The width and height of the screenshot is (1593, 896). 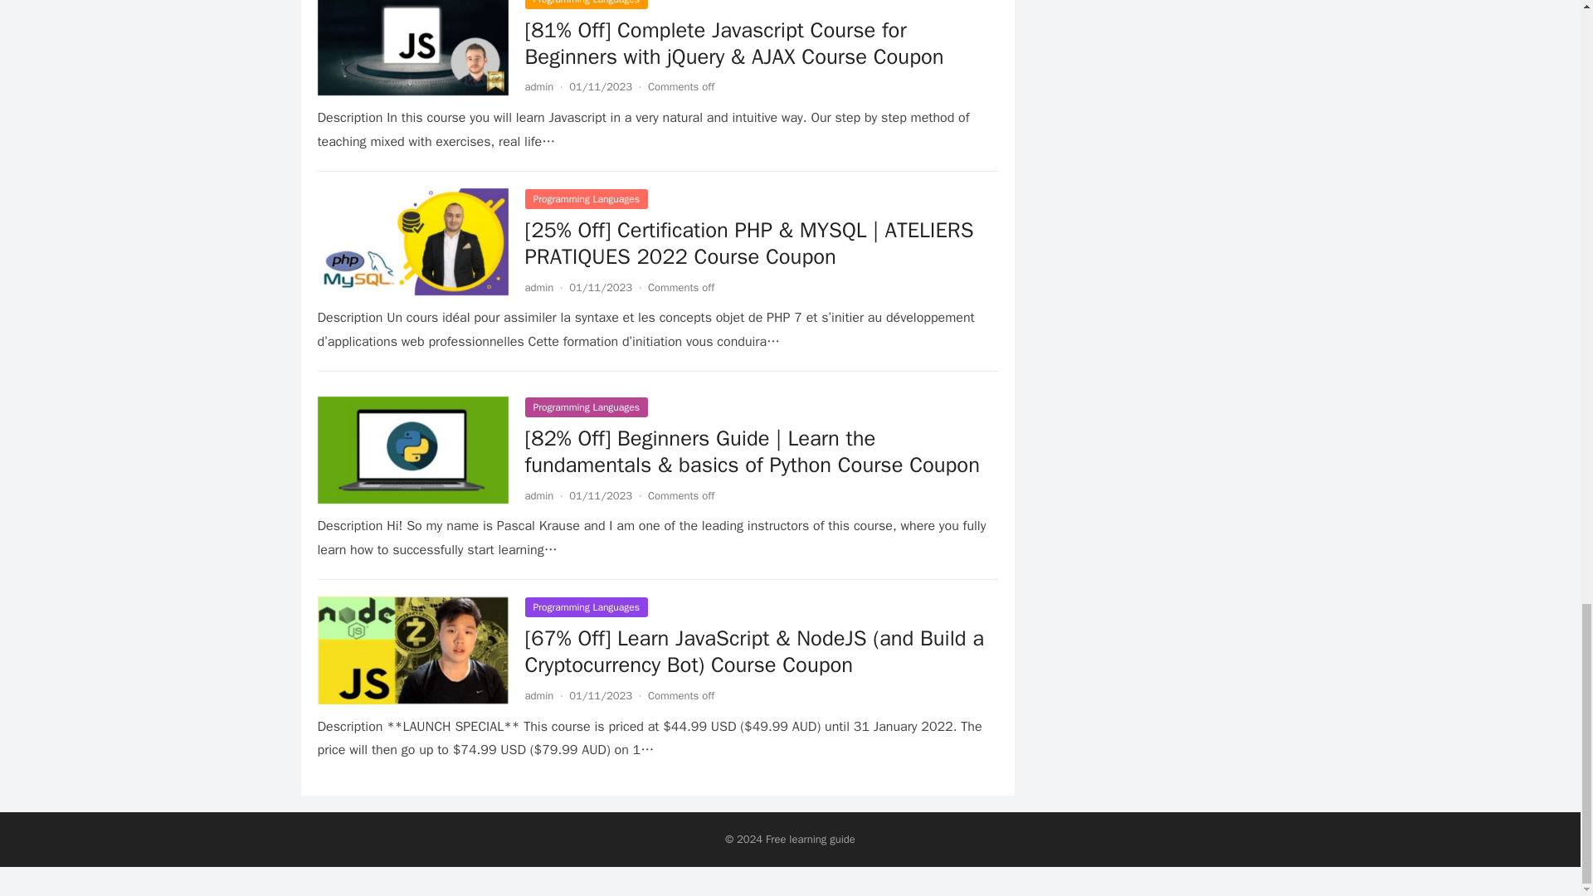 What do you see at coordinates (538, 86) in the screenshot?
I see `Posts by admin` at bounding box center [538, 86].